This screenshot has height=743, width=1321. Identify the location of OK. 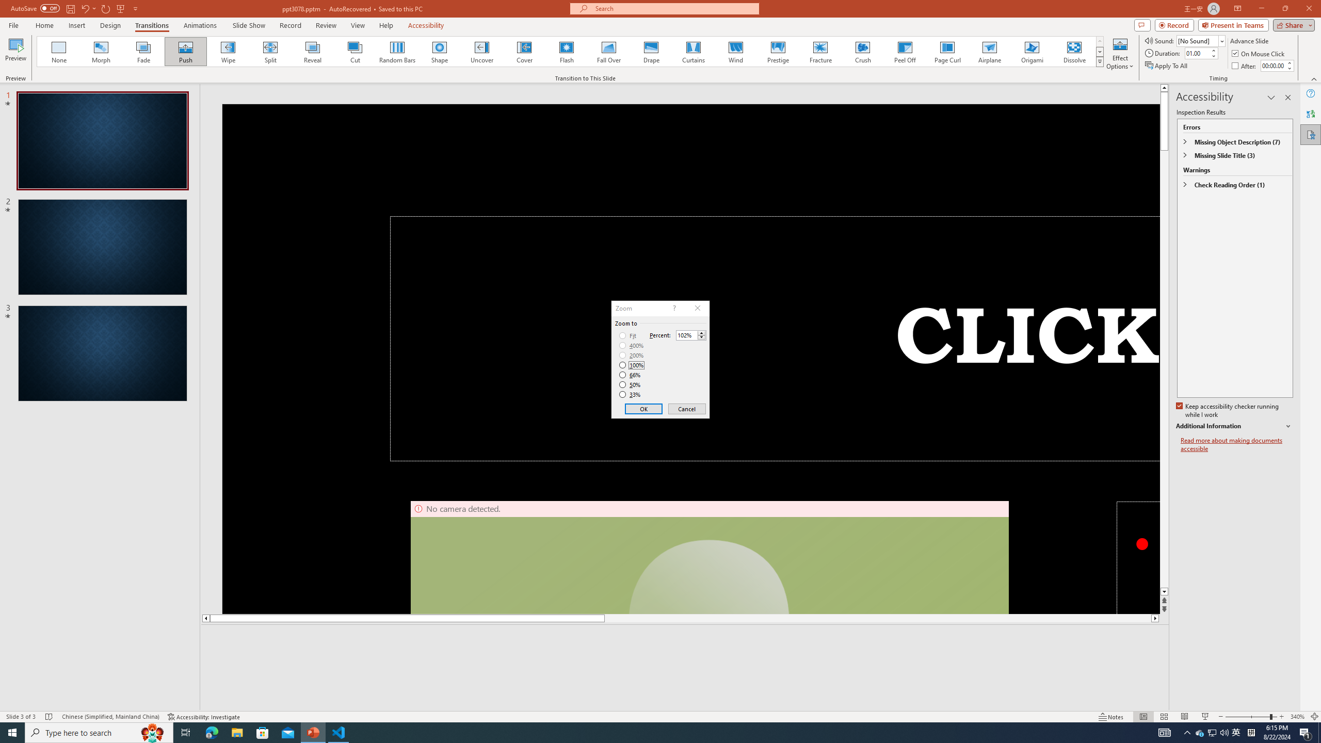
(644, 409).